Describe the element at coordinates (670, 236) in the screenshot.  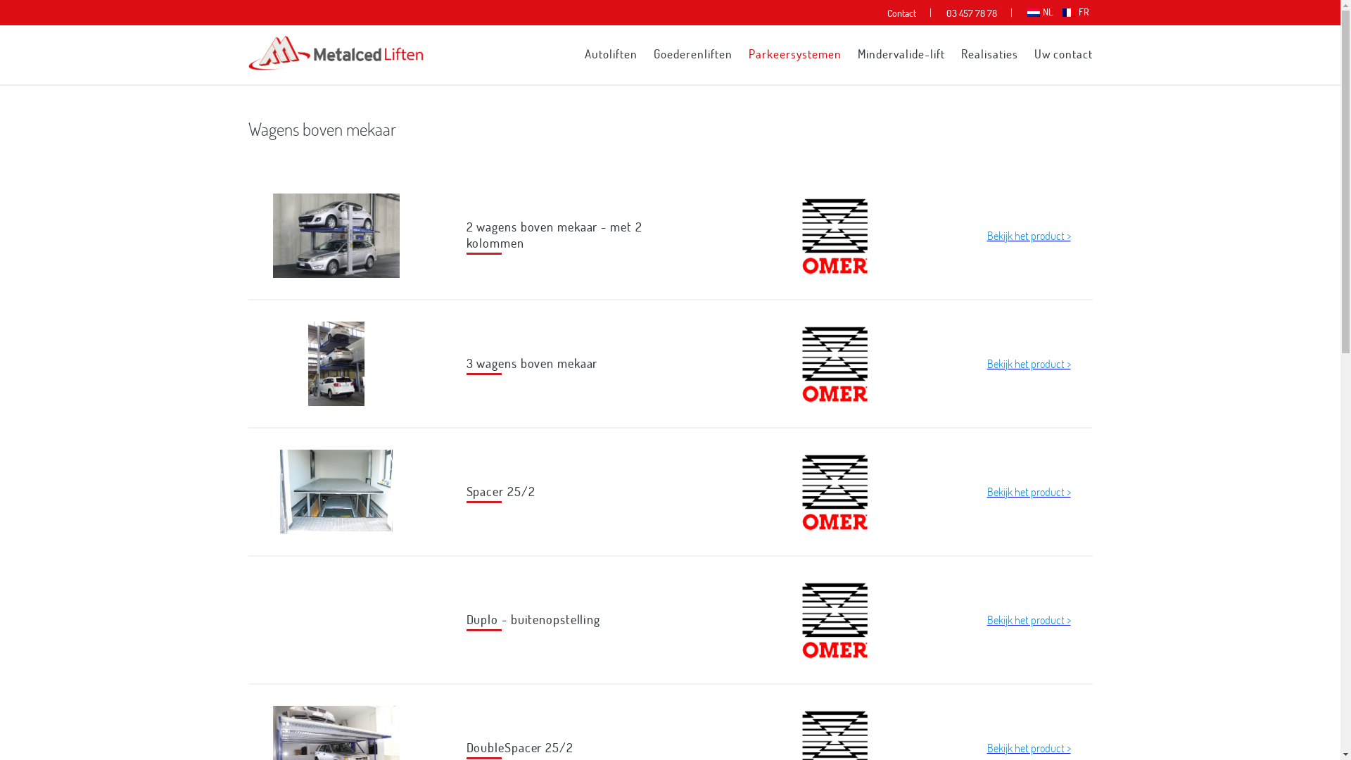
I see `2 wagens boven mekaar - met 2 kolommen
Bekijk het product >` at that location.